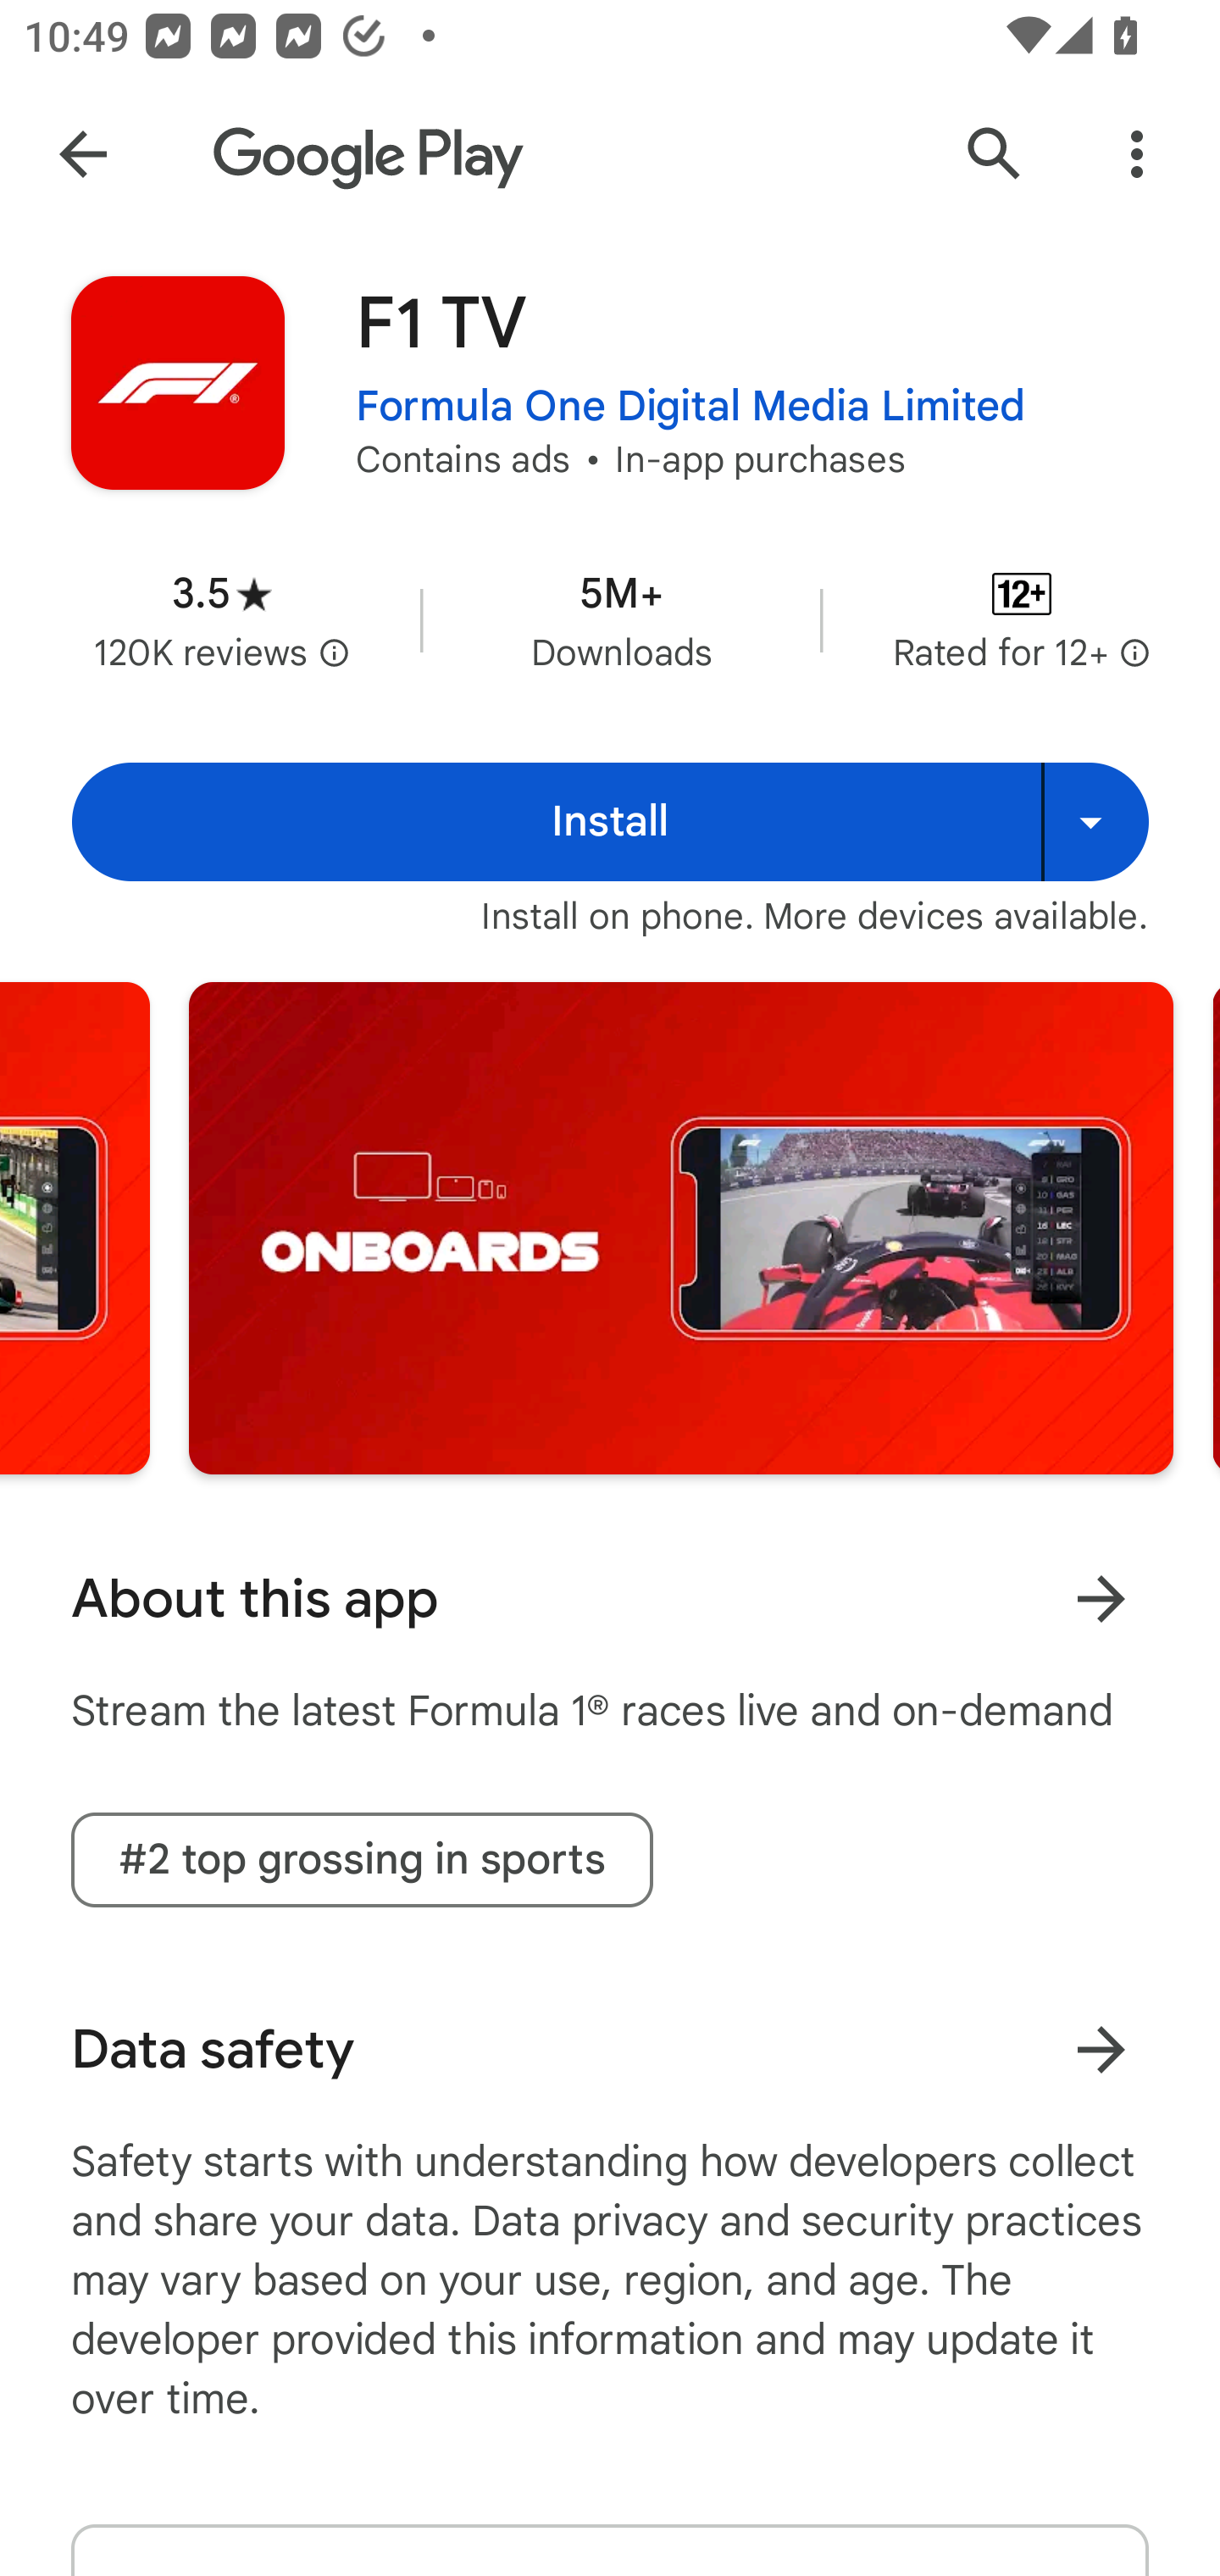  Describe the element at coordinates (1101, 2049) in the screenshot. I see `Learn more about data safety` at that location.